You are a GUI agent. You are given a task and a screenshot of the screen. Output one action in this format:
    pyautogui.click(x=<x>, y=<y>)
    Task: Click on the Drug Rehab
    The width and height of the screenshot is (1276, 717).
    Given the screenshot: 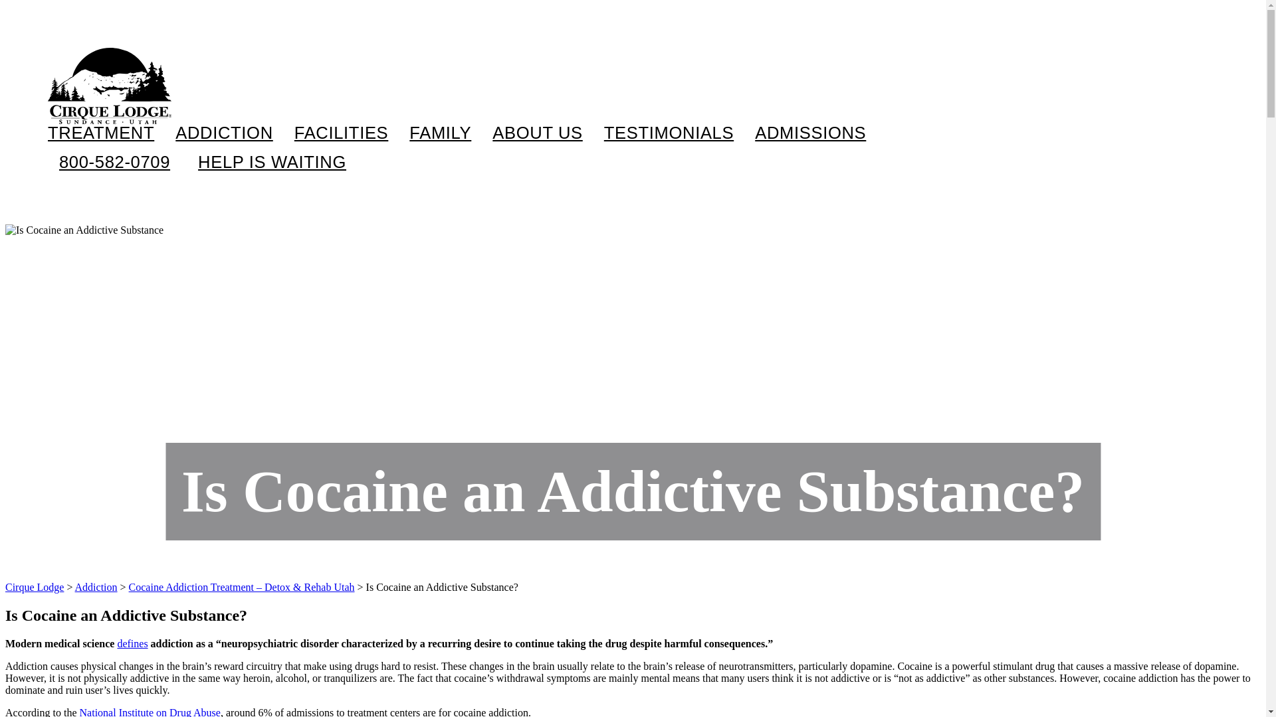 What is the action you would take?
    pyautogui.click(x=138, y=178)
    